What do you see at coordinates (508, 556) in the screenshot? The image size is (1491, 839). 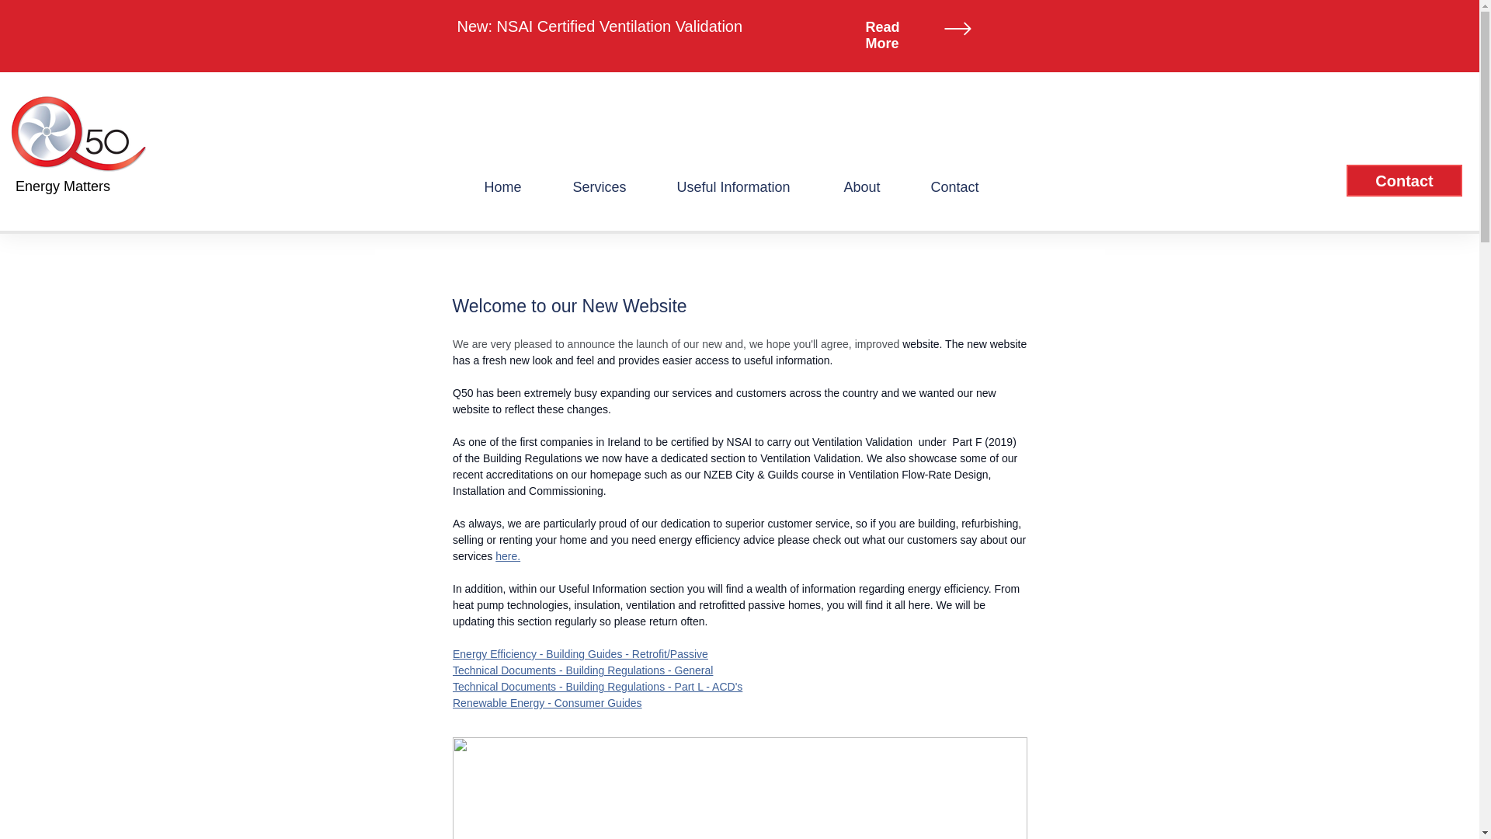 I see `here.` at bounding box center [508, 556].